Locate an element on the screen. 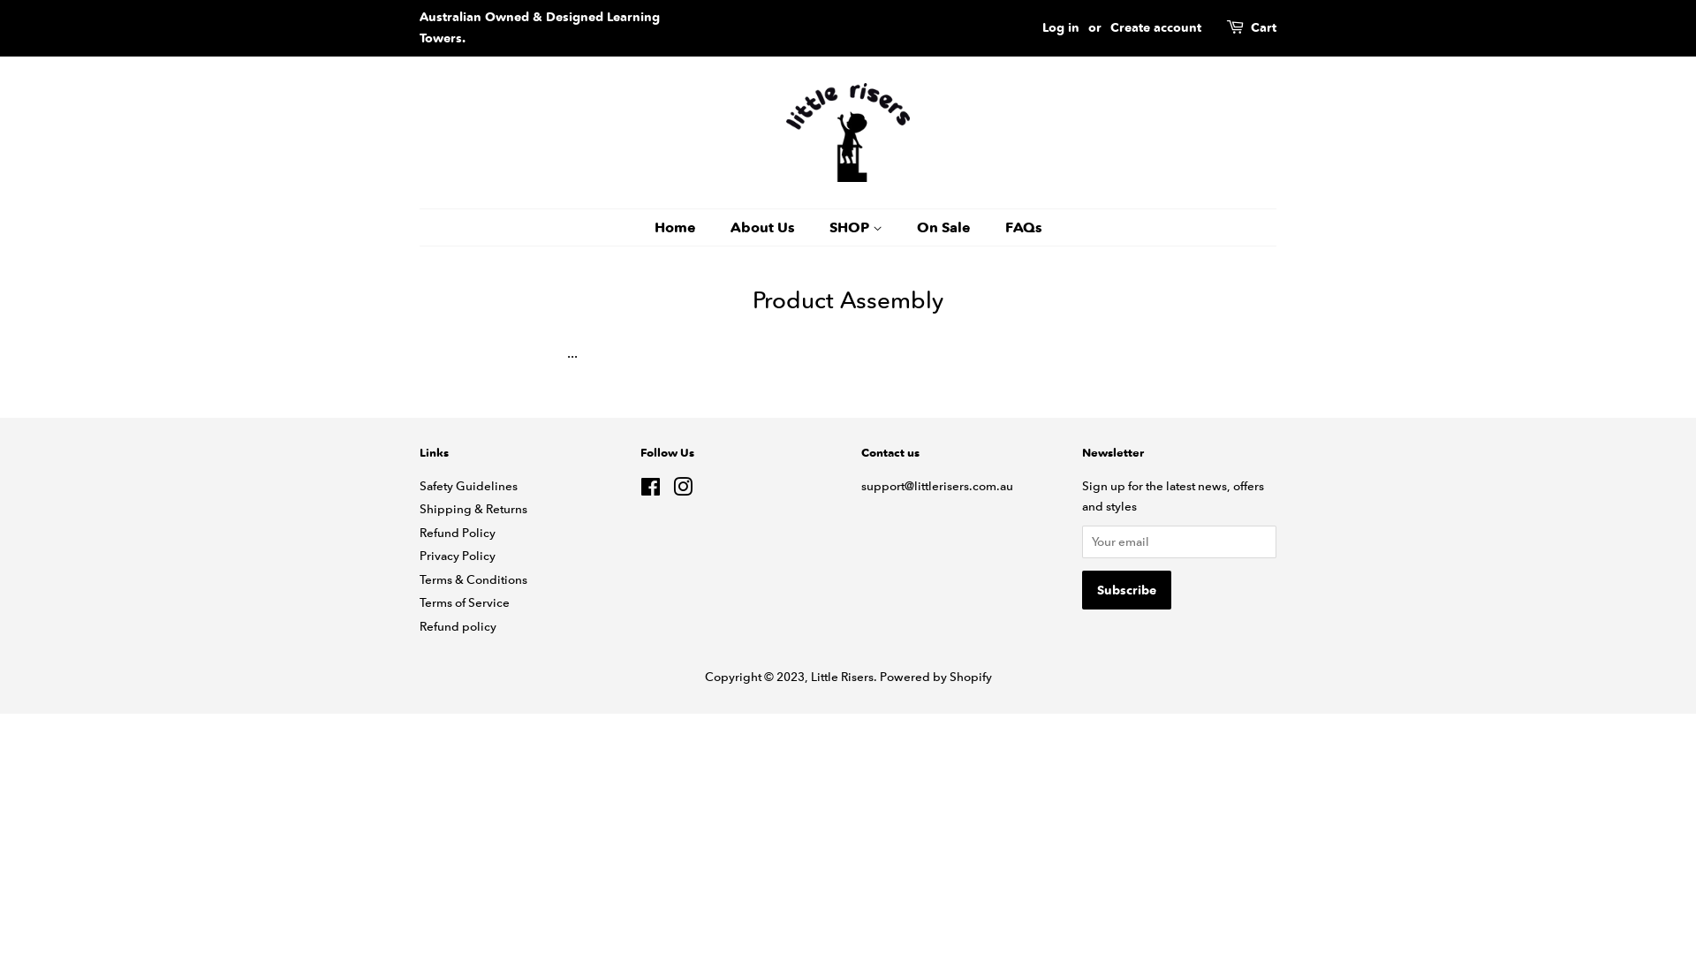 This screenshot has width=1696, height=954. Subscribe is located at coordinates (1127, 590).